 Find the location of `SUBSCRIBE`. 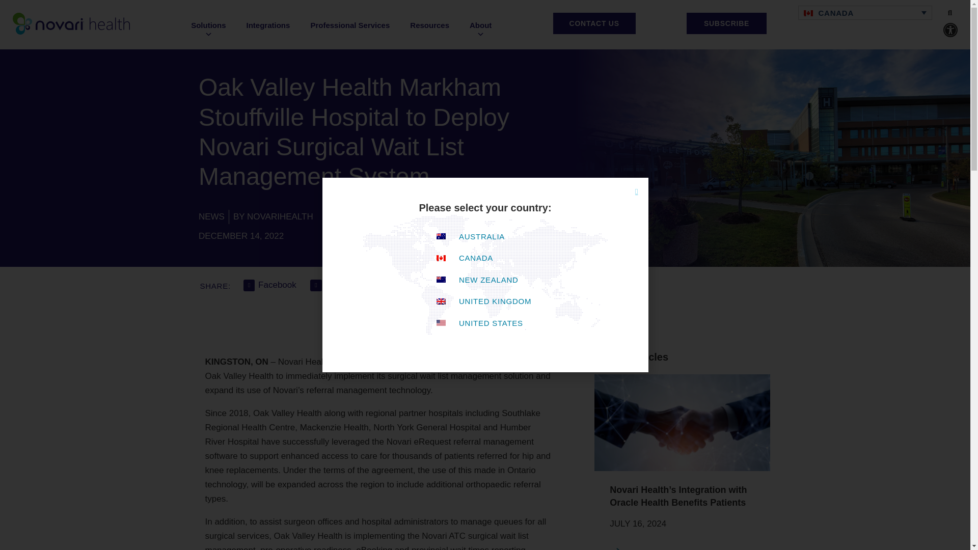

SUBSCRIBE is located at coordinates (726, 23).